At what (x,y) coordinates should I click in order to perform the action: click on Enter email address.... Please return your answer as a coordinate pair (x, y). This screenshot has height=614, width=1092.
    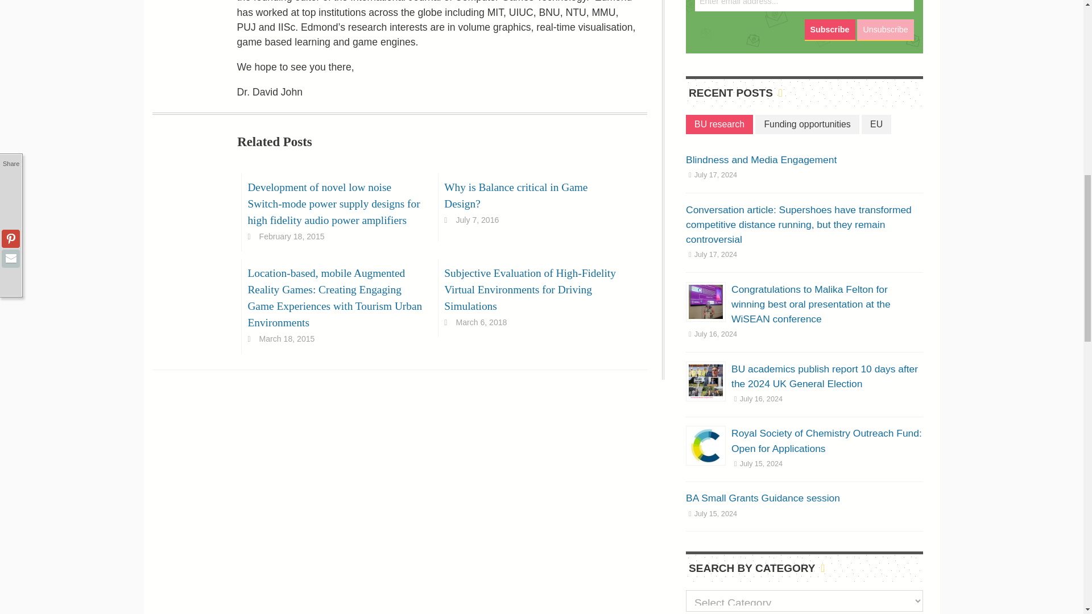
    Looking at the image, I should click on (804, 6).